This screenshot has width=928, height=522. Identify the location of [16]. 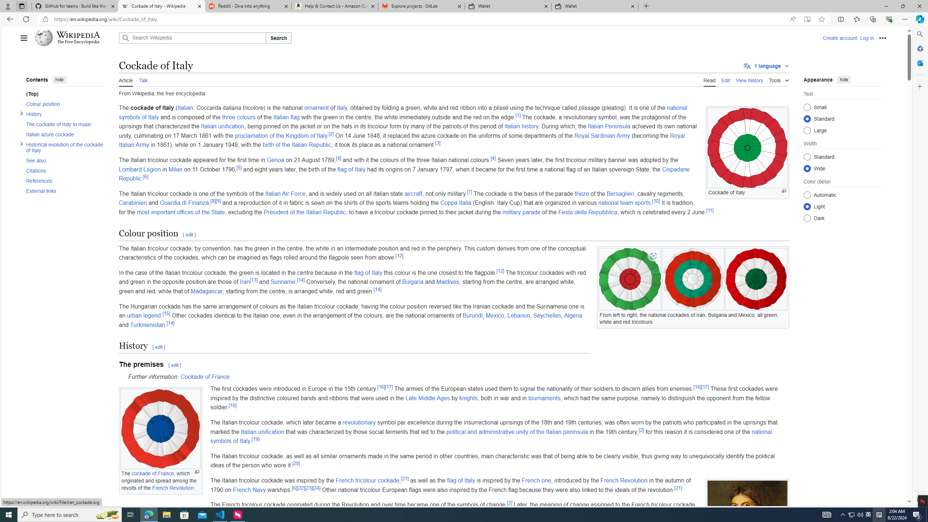
(697, 386).